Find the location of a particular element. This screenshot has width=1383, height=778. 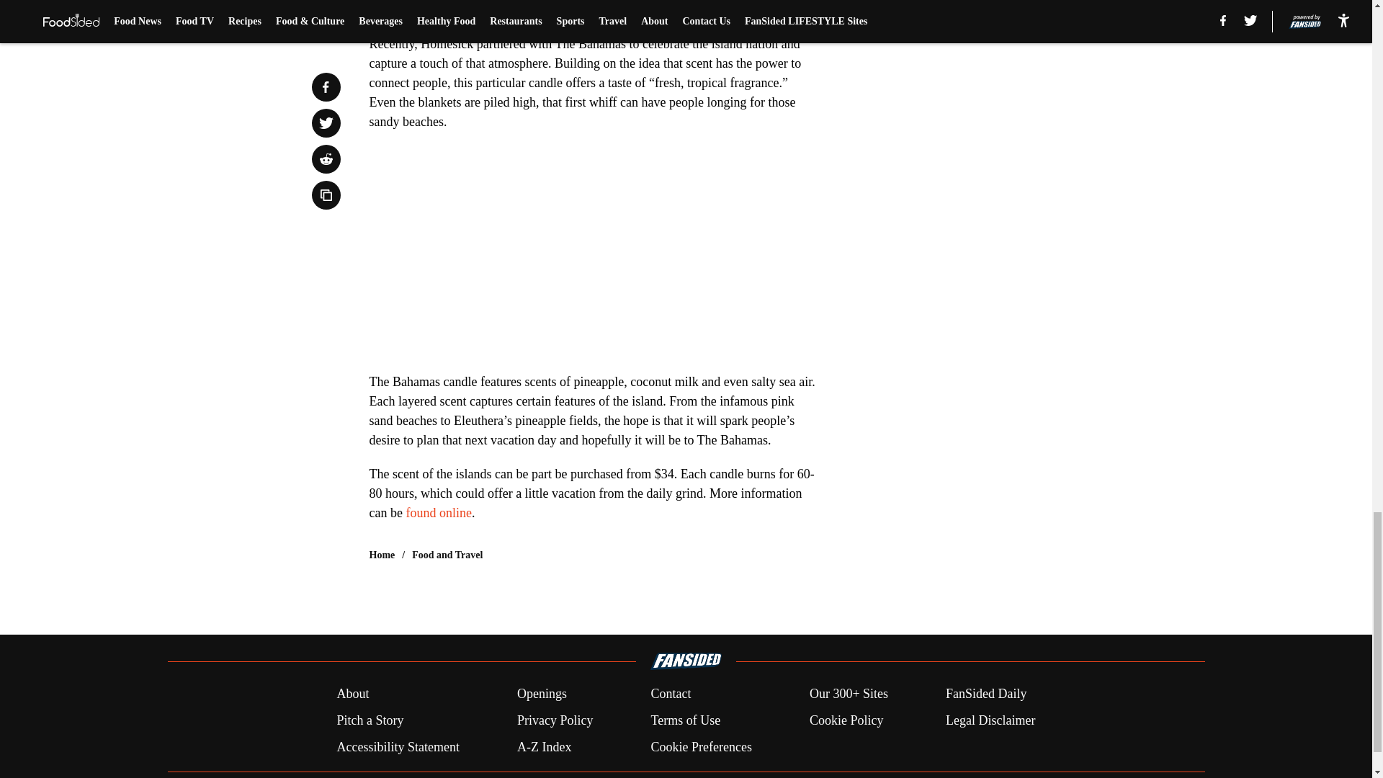

Cookie Policy is located at coordinates (846, 720).